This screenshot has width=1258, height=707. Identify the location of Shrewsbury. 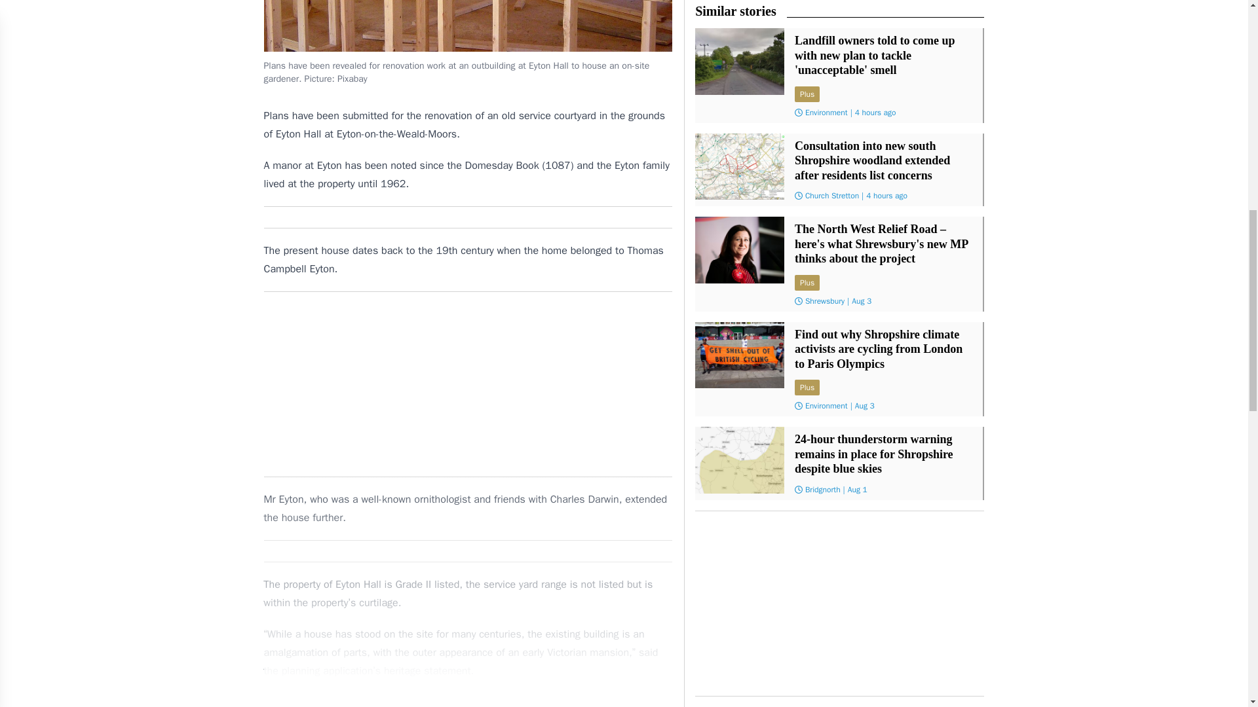
(824, 301).